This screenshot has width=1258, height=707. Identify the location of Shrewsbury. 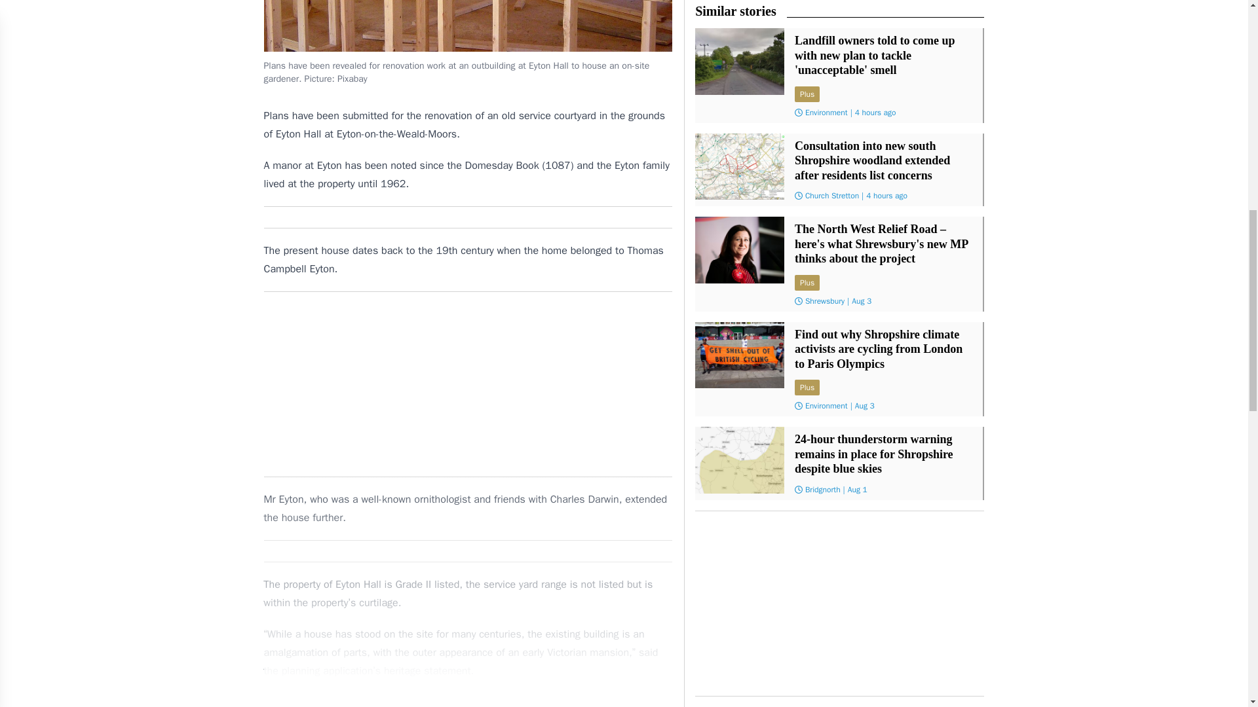
(824, 301).